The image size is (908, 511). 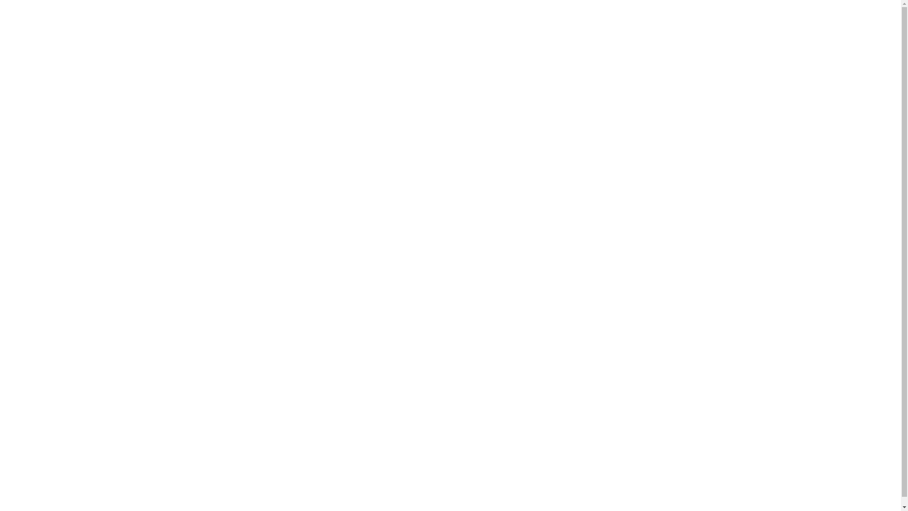 What do you see at coordinates (35, 246) in the screenshot?
I see `Portfolio` at bounding box center [35, 246].